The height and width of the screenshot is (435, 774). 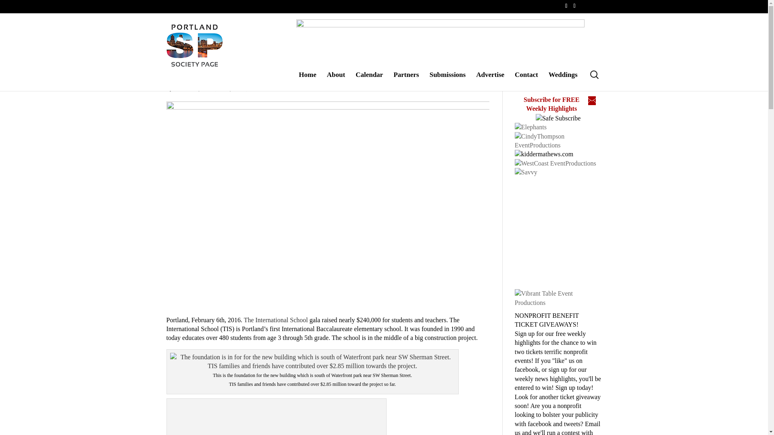 I want to click on Elisa Klein, so click(x=185, y=88).